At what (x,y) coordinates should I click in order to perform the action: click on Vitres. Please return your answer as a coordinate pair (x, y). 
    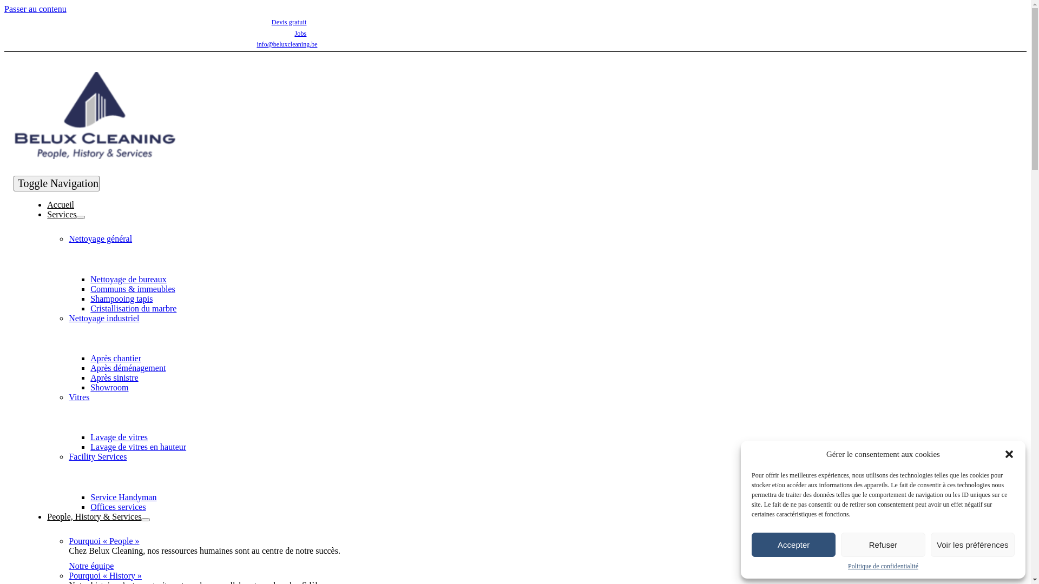
    Looking at the image, I should click on (79, 397).